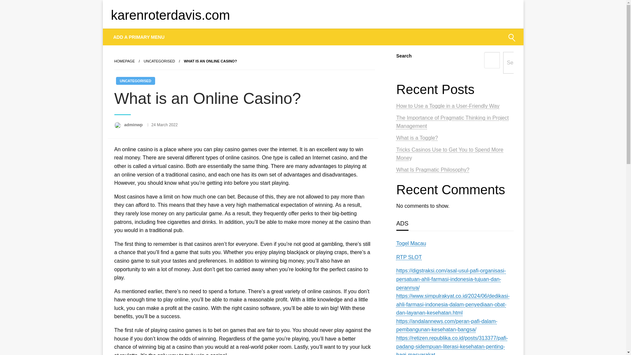 The height and width of the screenshot is (355, 631). Describe the element at coordinates (159, 61) in the screenshot. I see `UNCATEGORISED` at that location.